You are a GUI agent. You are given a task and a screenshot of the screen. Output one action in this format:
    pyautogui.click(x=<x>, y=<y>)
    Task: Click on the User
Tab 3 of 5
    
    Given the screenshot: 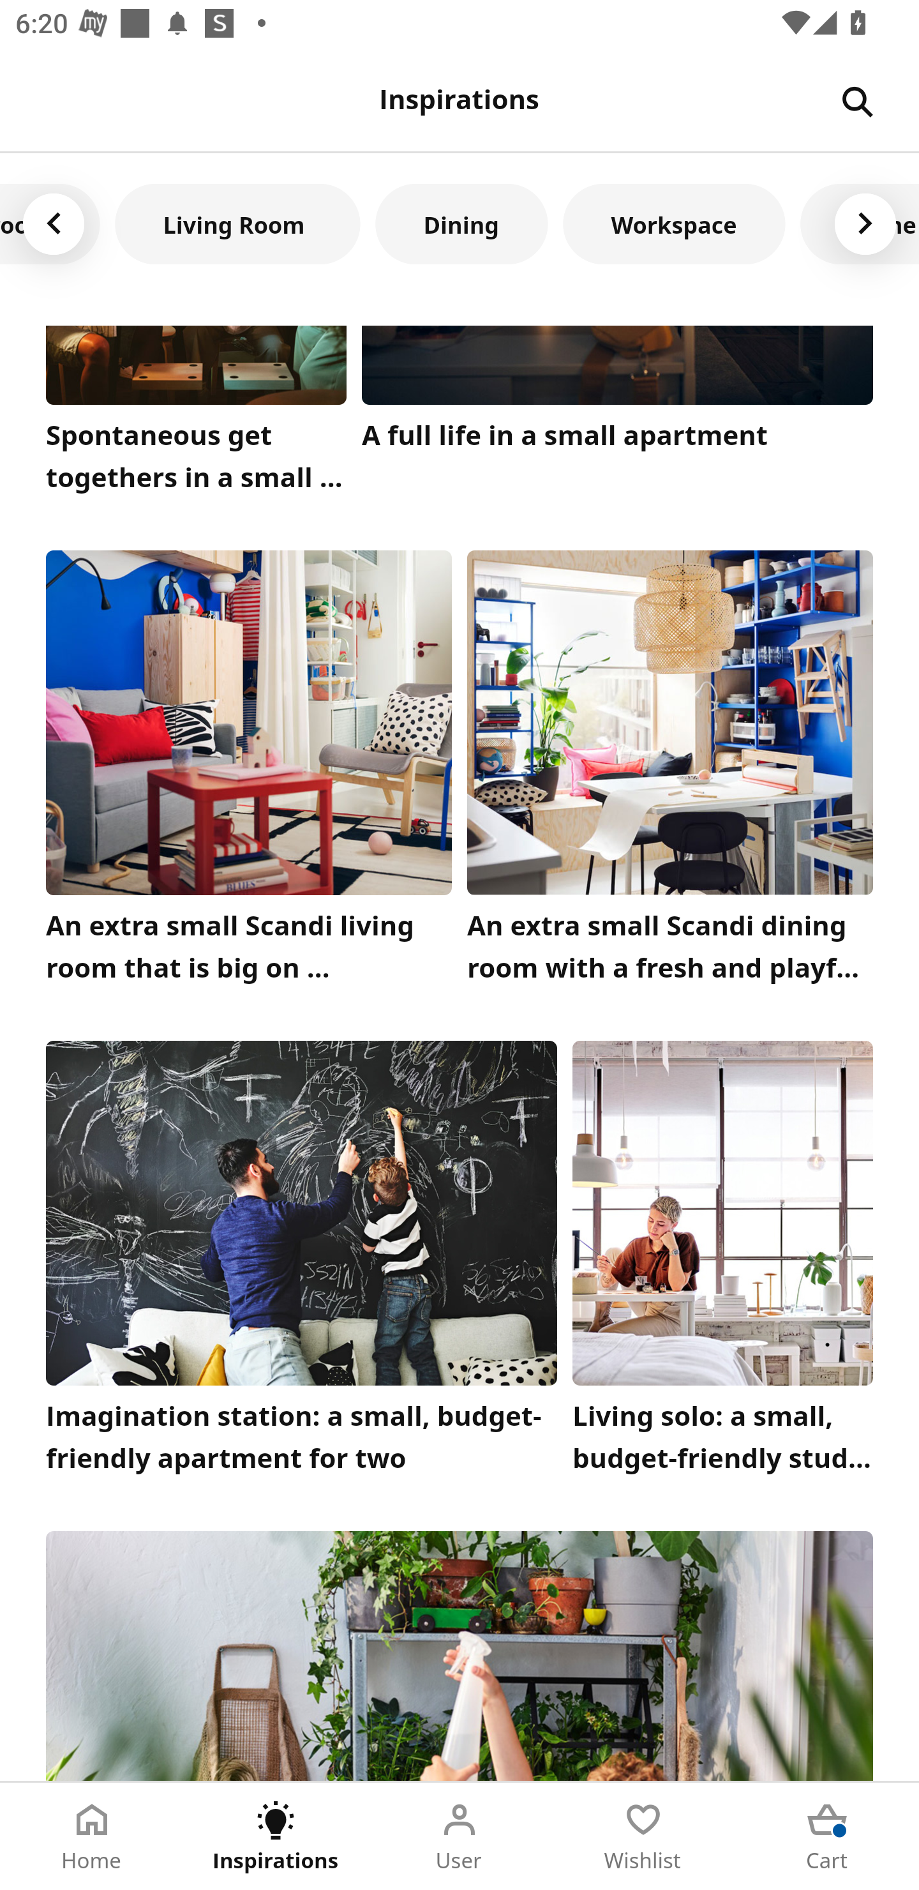 What is the action you would take?
    pyautogui.click(x=459, y=1836)
    